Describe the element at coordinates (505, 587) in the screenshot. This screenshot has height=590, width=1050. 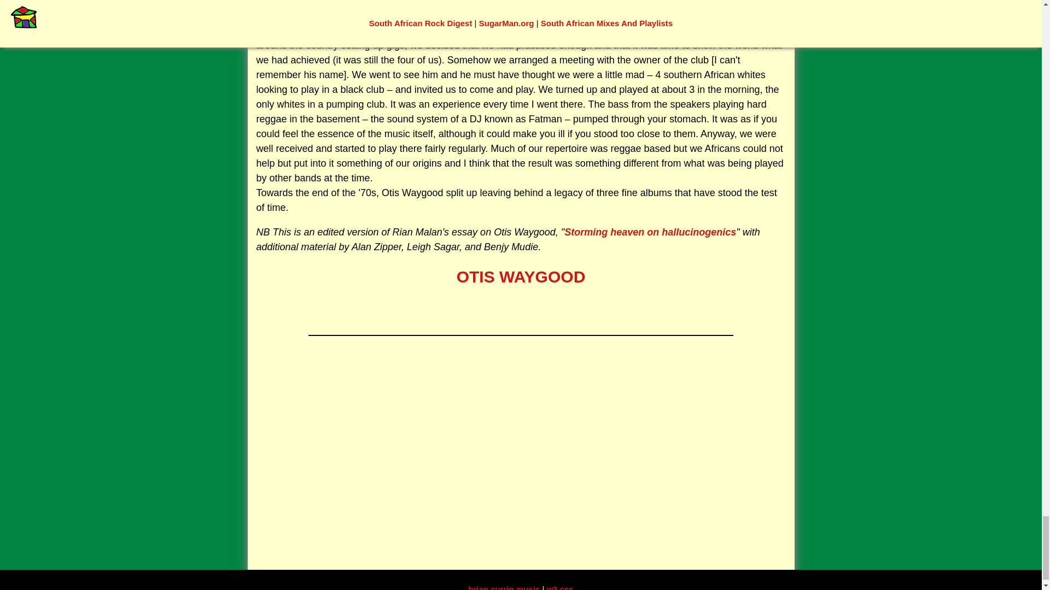
I see `brian currin music` at that location.